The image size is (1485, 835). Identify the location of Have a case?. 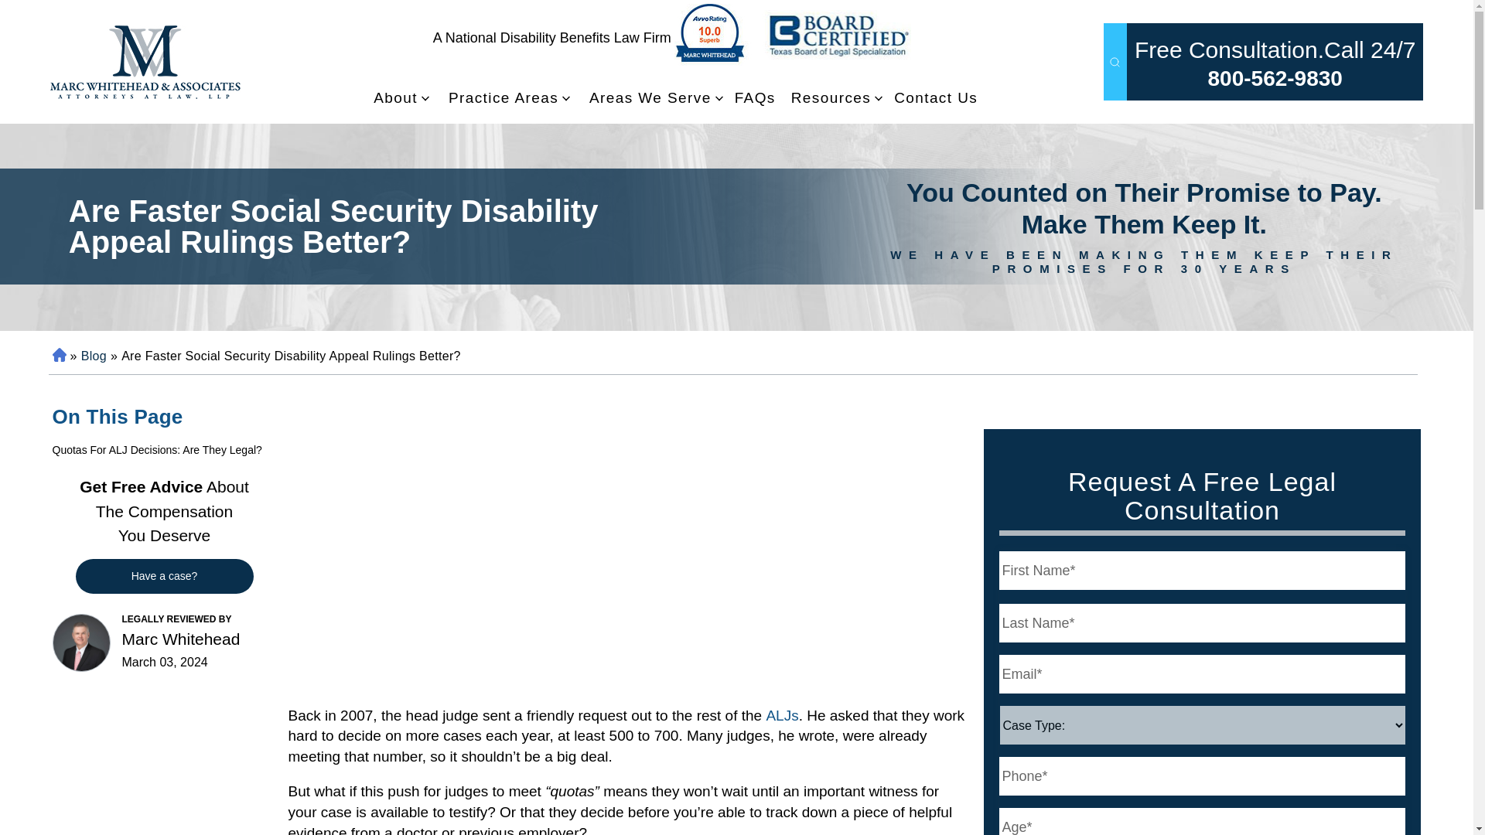
(164, 575).